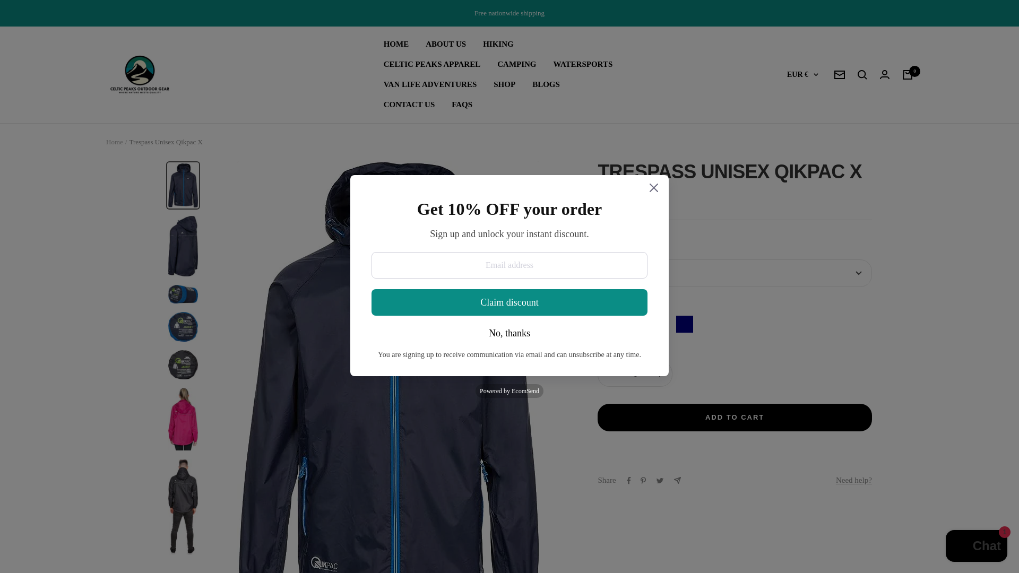  Describe the element at coordinates (430, 84) in the screenshot. I see `VAN LIFE ADVENTURES` at that location.